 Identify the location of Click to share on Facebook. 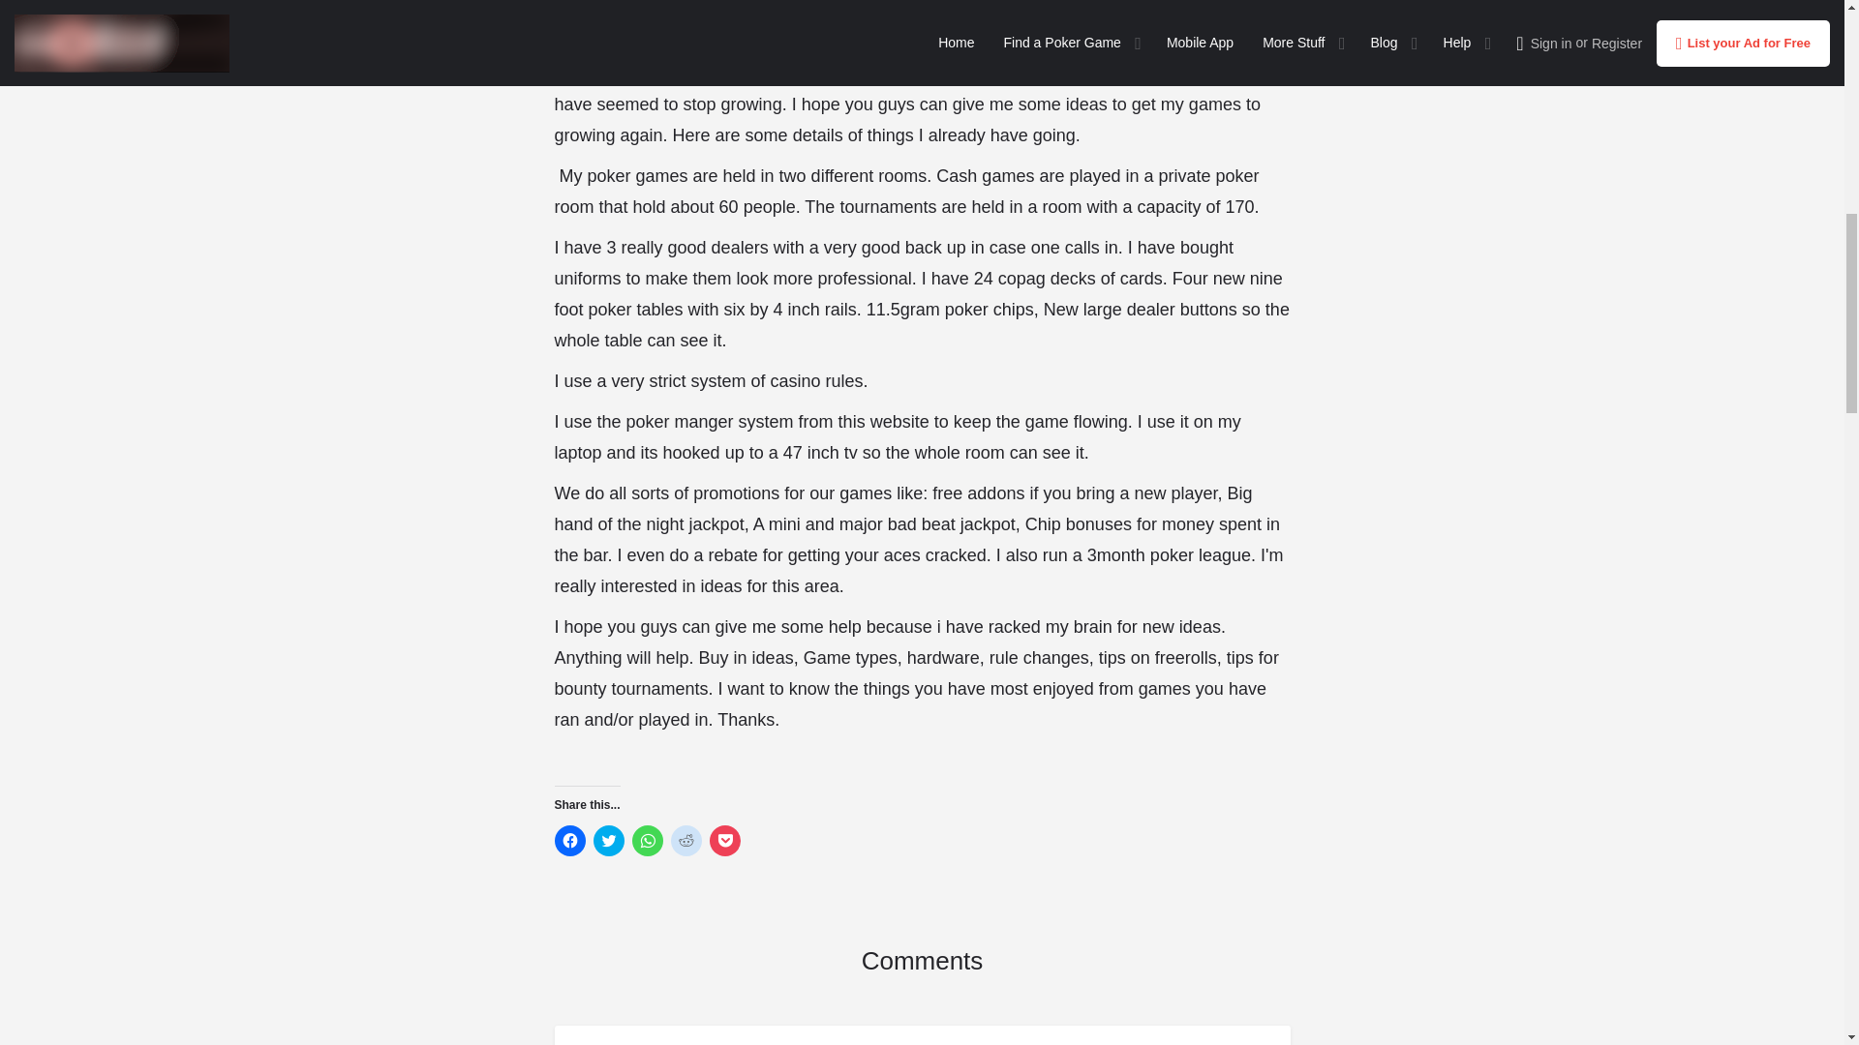
(569, 840).